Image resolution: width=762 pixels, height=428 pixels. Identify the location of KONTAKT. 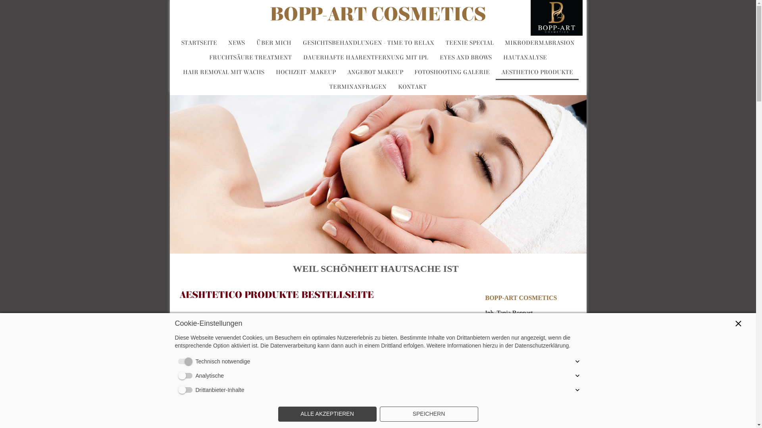
(412, 87).